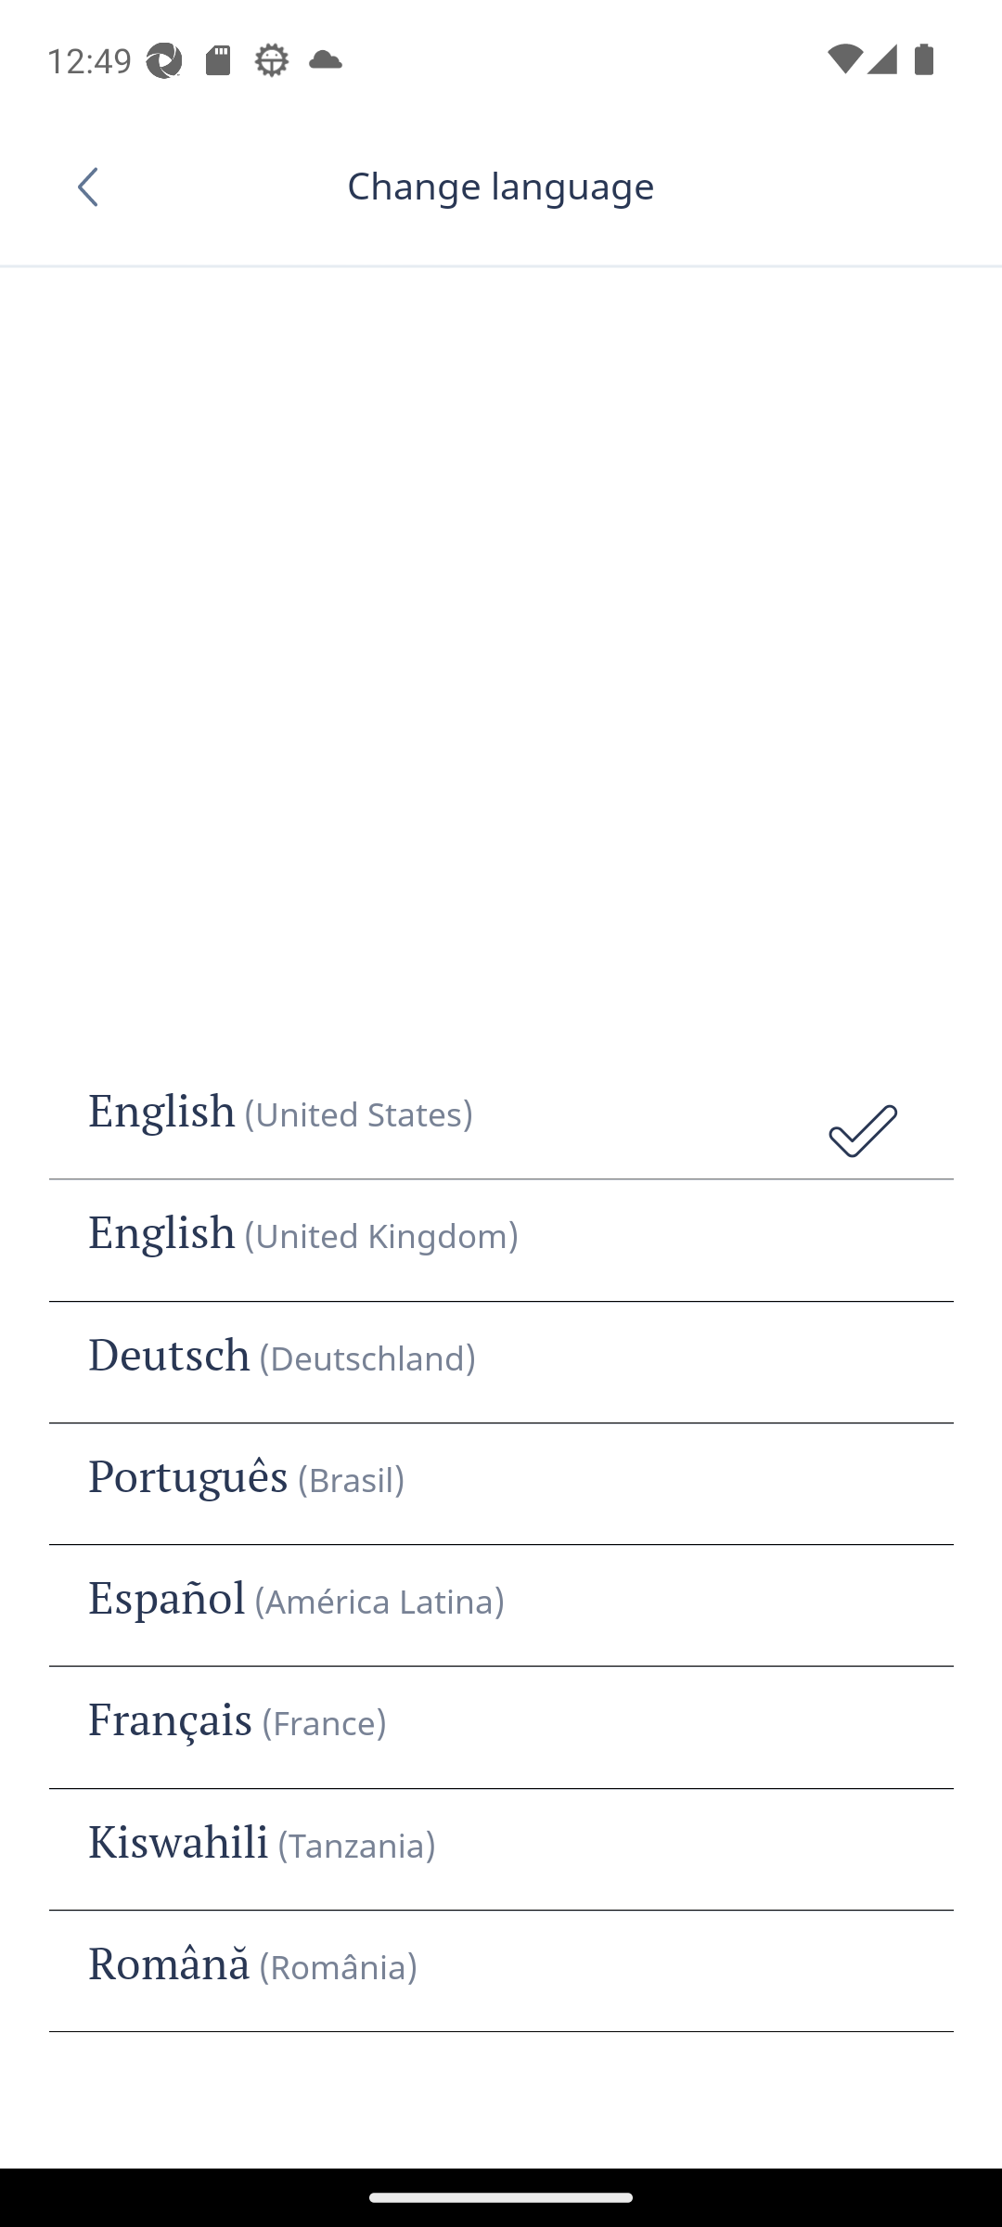  I want to click on Français (France), so click(501, 1727).